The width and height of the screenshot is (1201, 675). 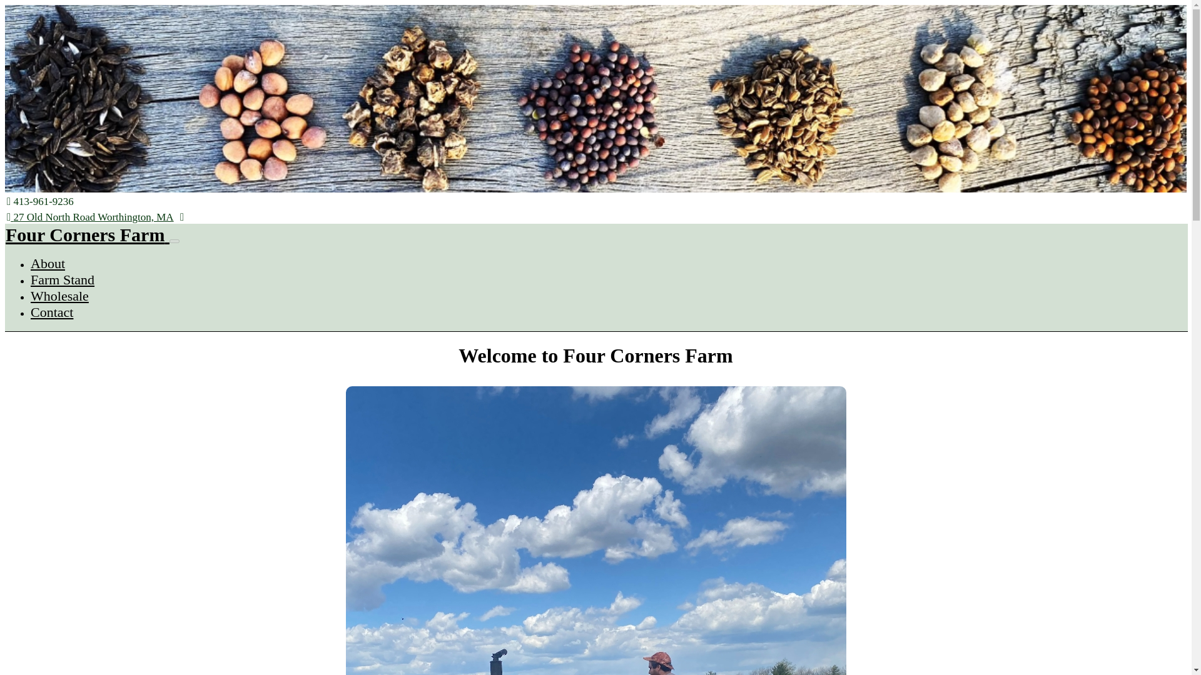 What do you see at coordinates (60, 296) in the screenshot?
I see `Wholesale` at bounding box center [60, 296].